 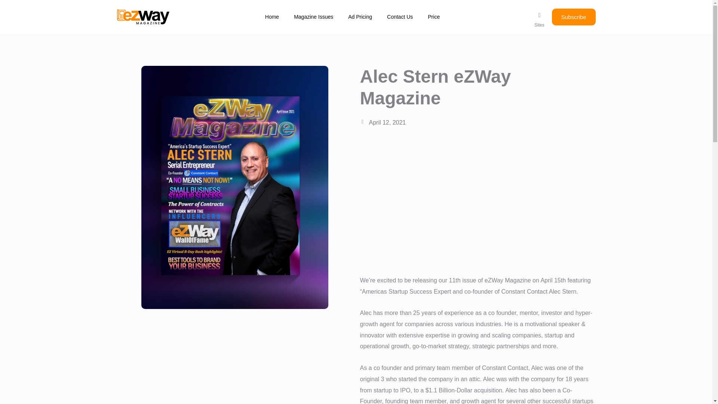 What do you see at coordinates (574, 16) in the screenshot?
I see `Subscribe` at bounding box center [574, 16].